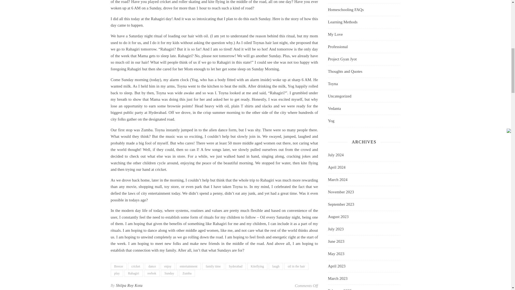 Image resolution: width=515 pixels, height=290 pixels. What do you see at coordinates (187, 273) in the screenshot?
I see `Zumba` at bounding box center [187, 273].